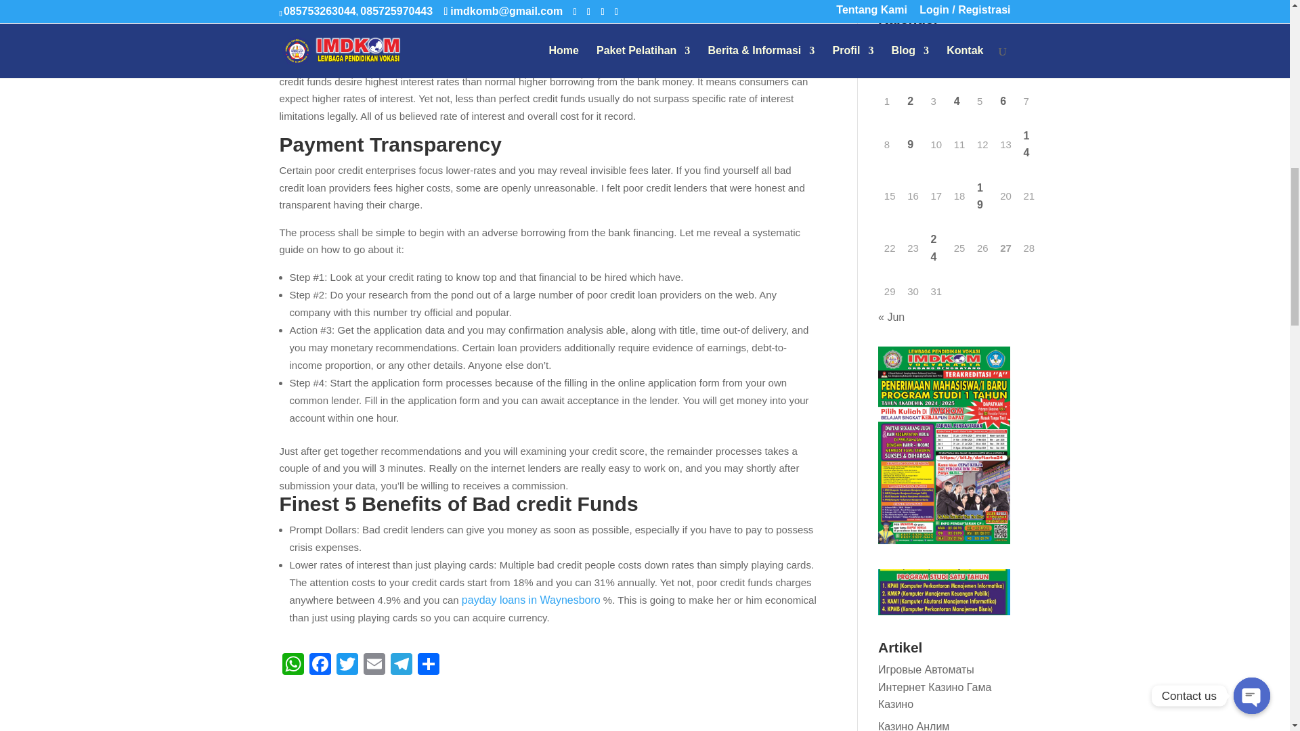  What do you see at coordinates (319, 666) in the screenshot?
I see `Facebook` at bounding box center [319, 666].